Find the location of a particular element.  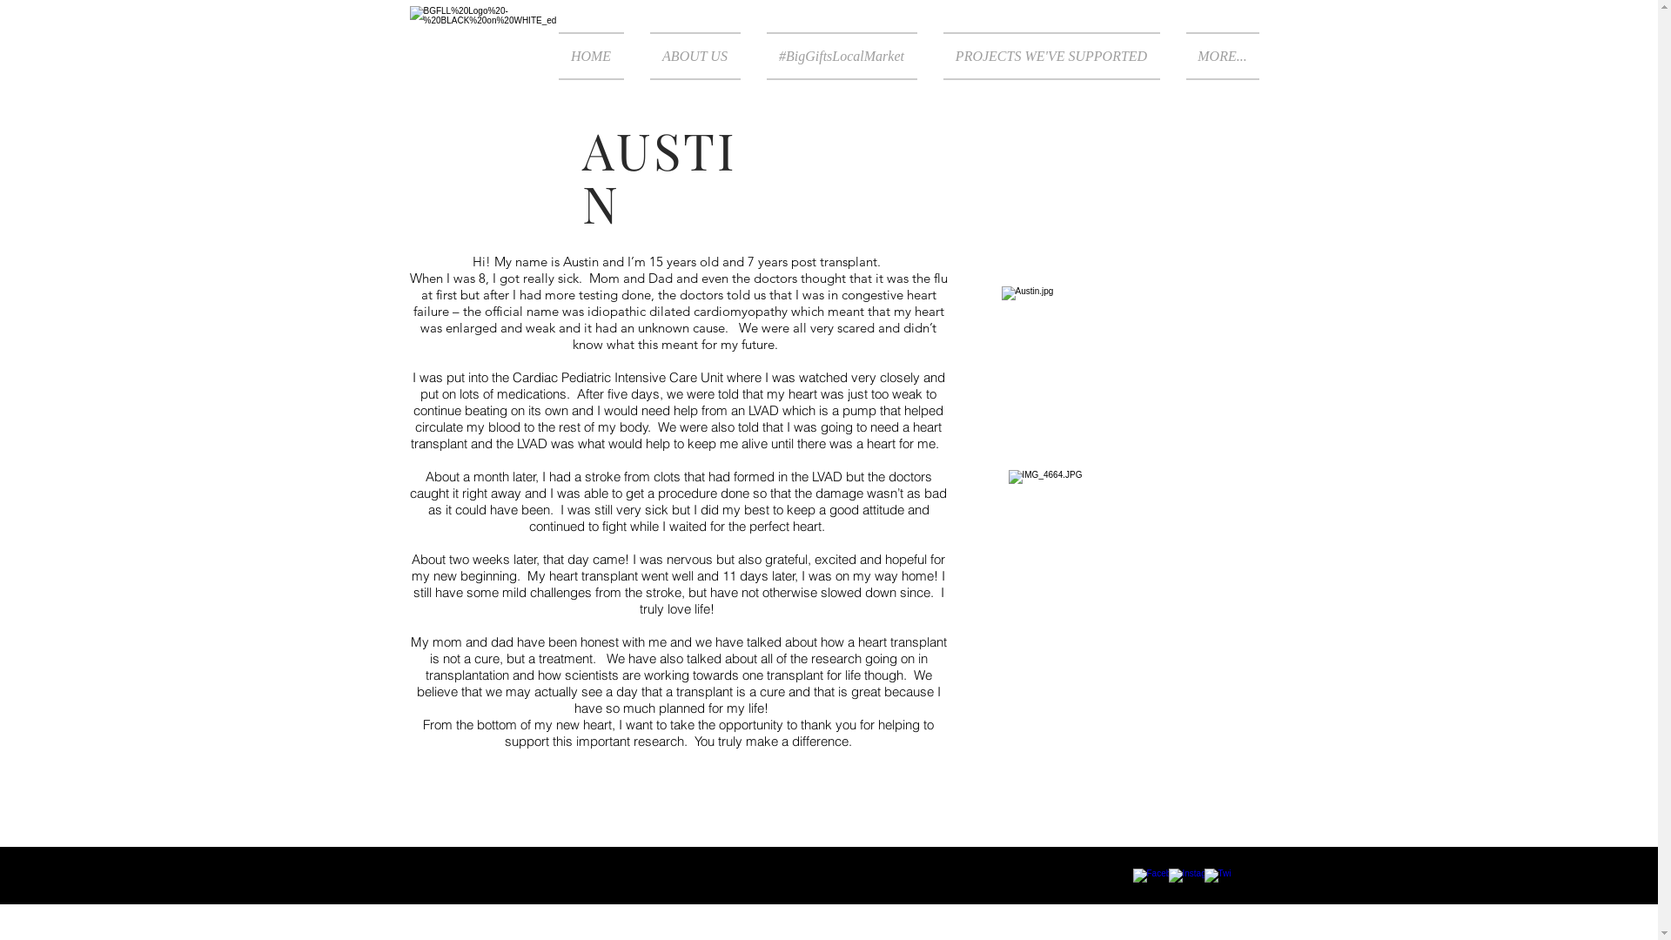

#BigGiftsLocalMarket is located at coordinates (842, 56).